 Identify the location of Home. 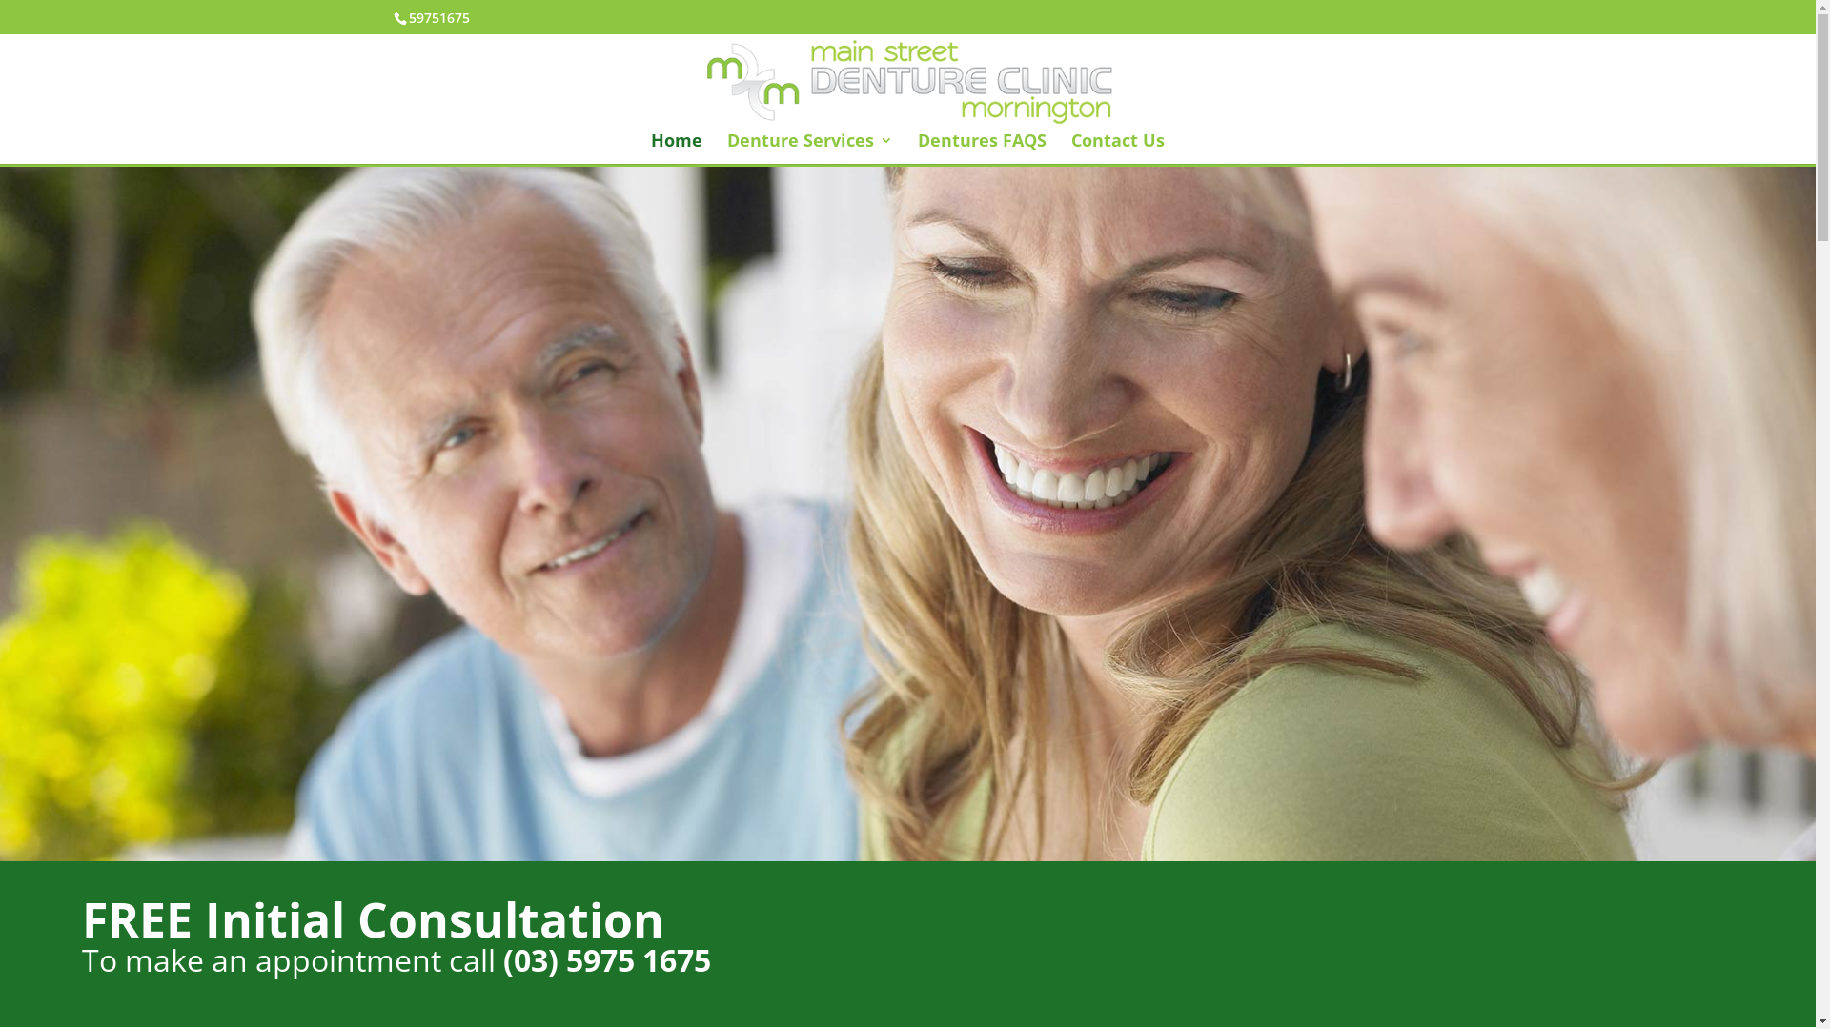
(677, 149).